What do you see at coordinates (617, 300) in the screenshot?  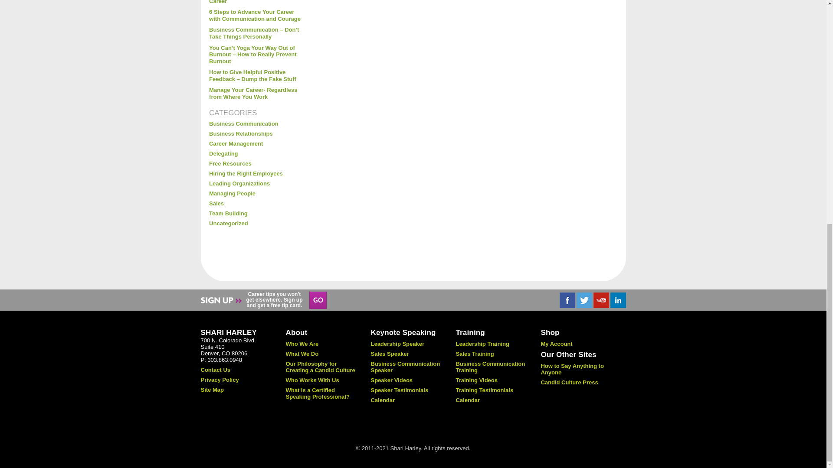 I see `LinkedIn` at bounding box center [617, 300].